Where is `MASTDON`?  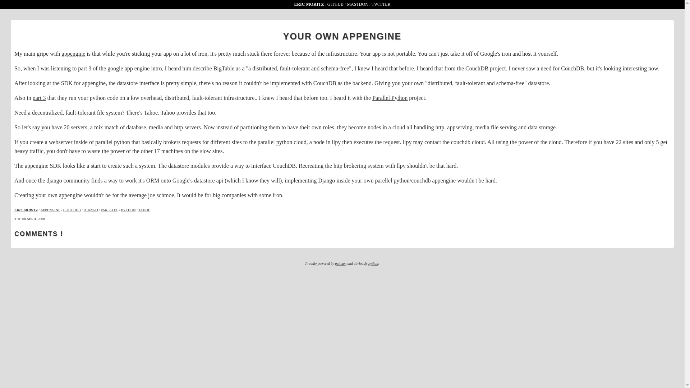
MASTDON is located at coordinates (357, 4).